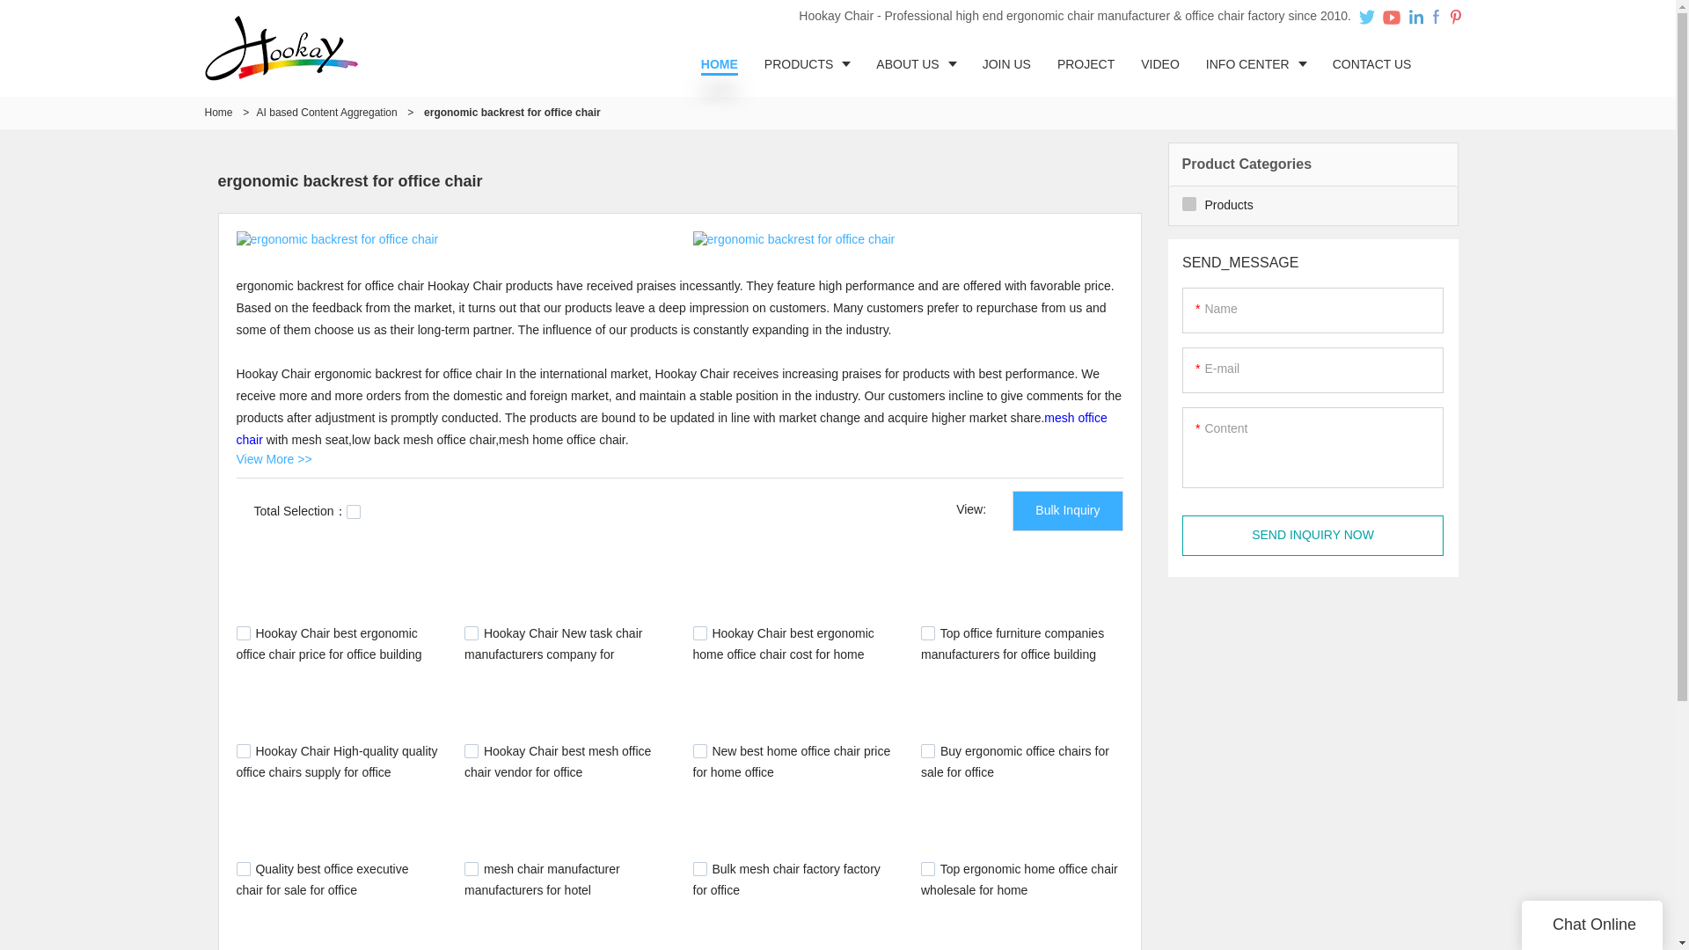 The image size is (1689, 950). What do you see at coordinates (322, 879) in the screenshot?
I see `Quality best office executive chair for sale for office` at bounding box center [322, 879].